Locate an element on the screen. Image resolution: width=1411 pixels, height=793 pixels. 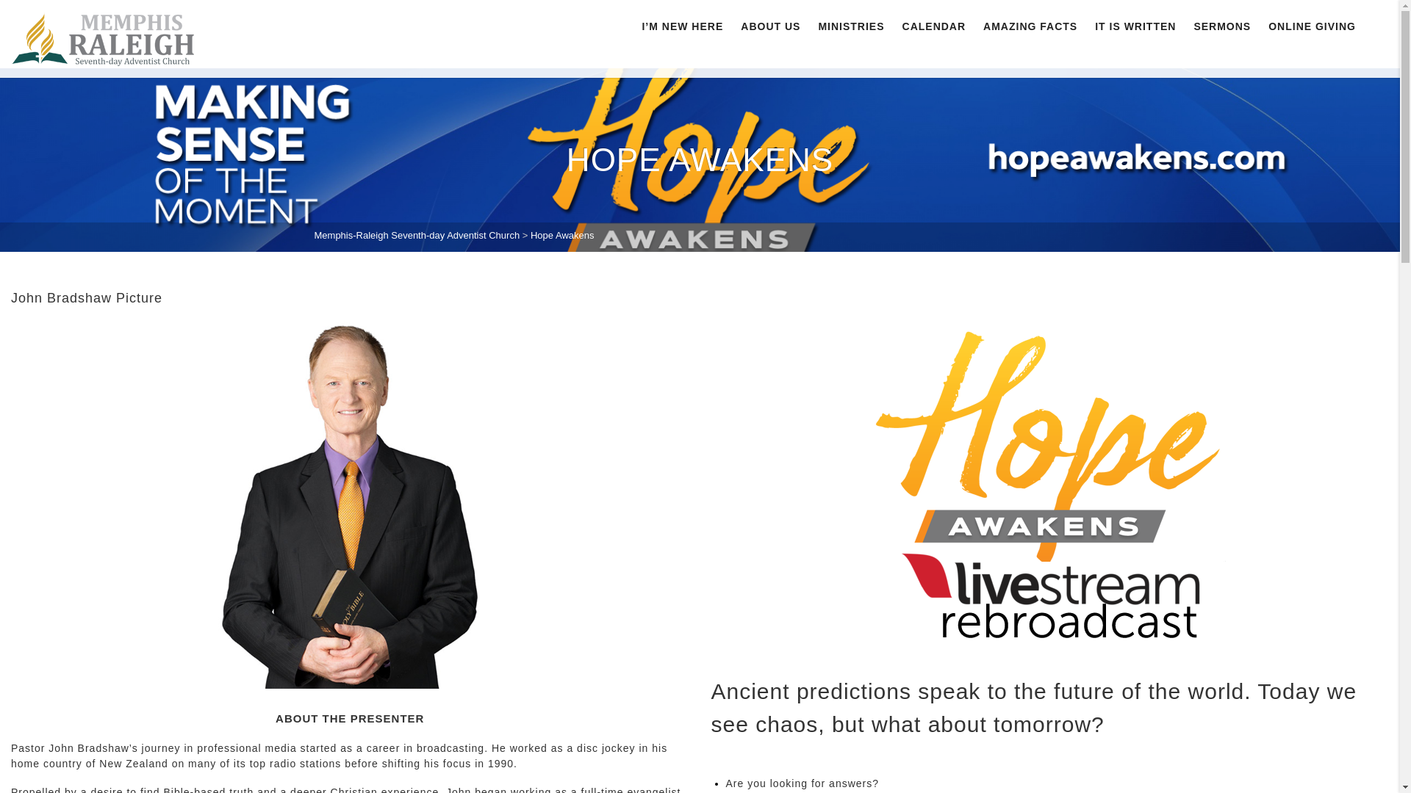
CALENDAR is located at coordinates (933, 26).